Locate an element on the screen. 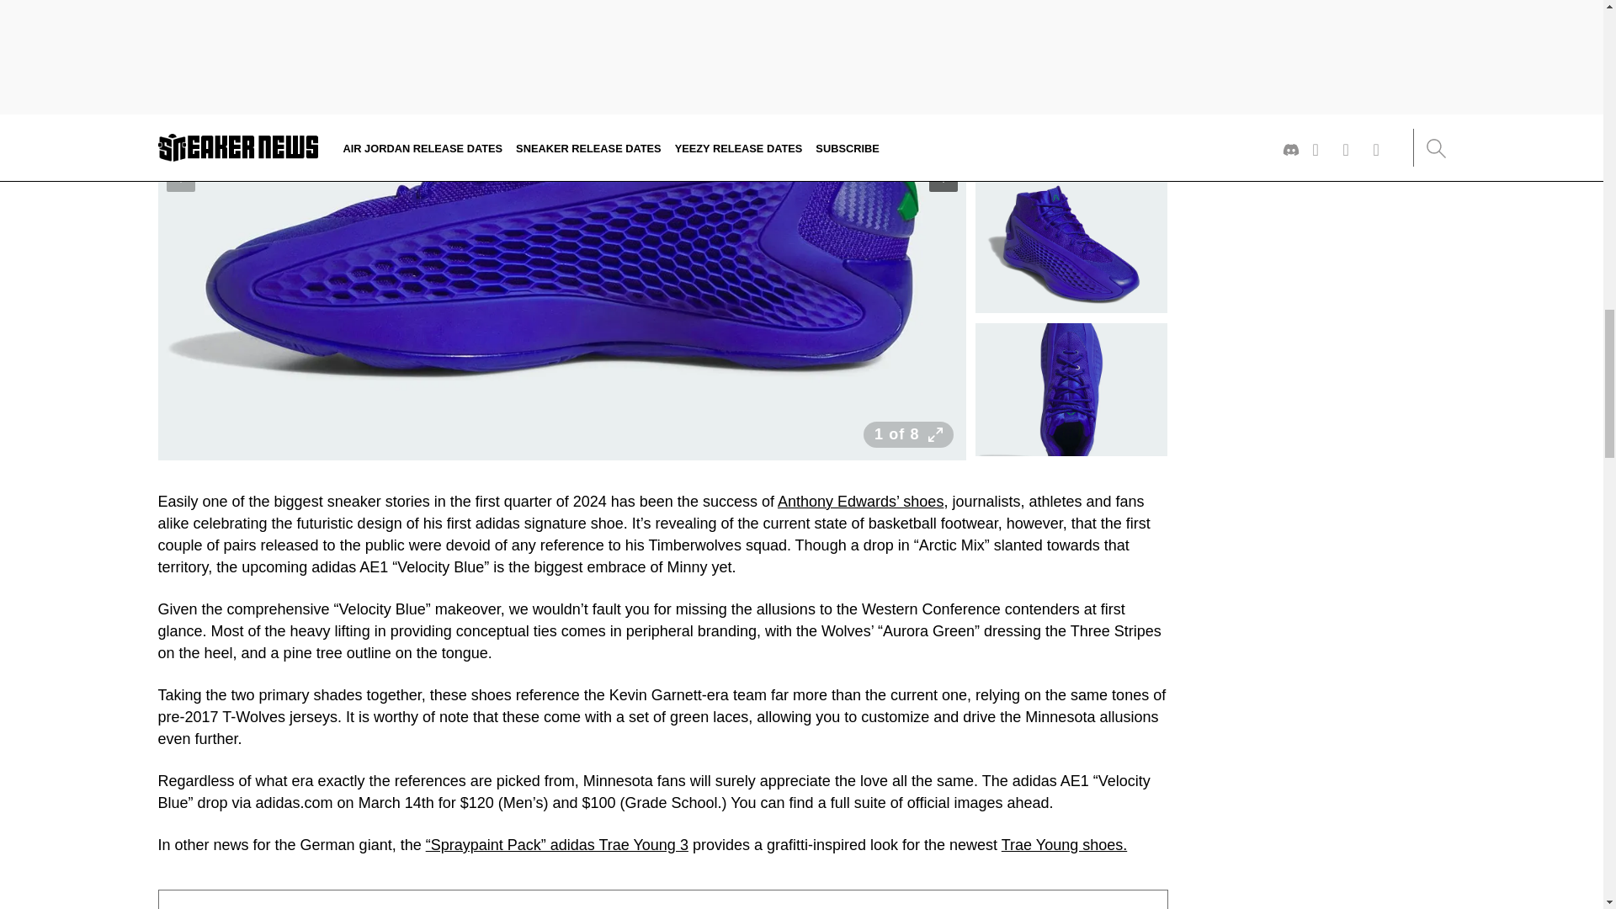 The image size is (1616, 909). Next is located at coordinates (944, 177).